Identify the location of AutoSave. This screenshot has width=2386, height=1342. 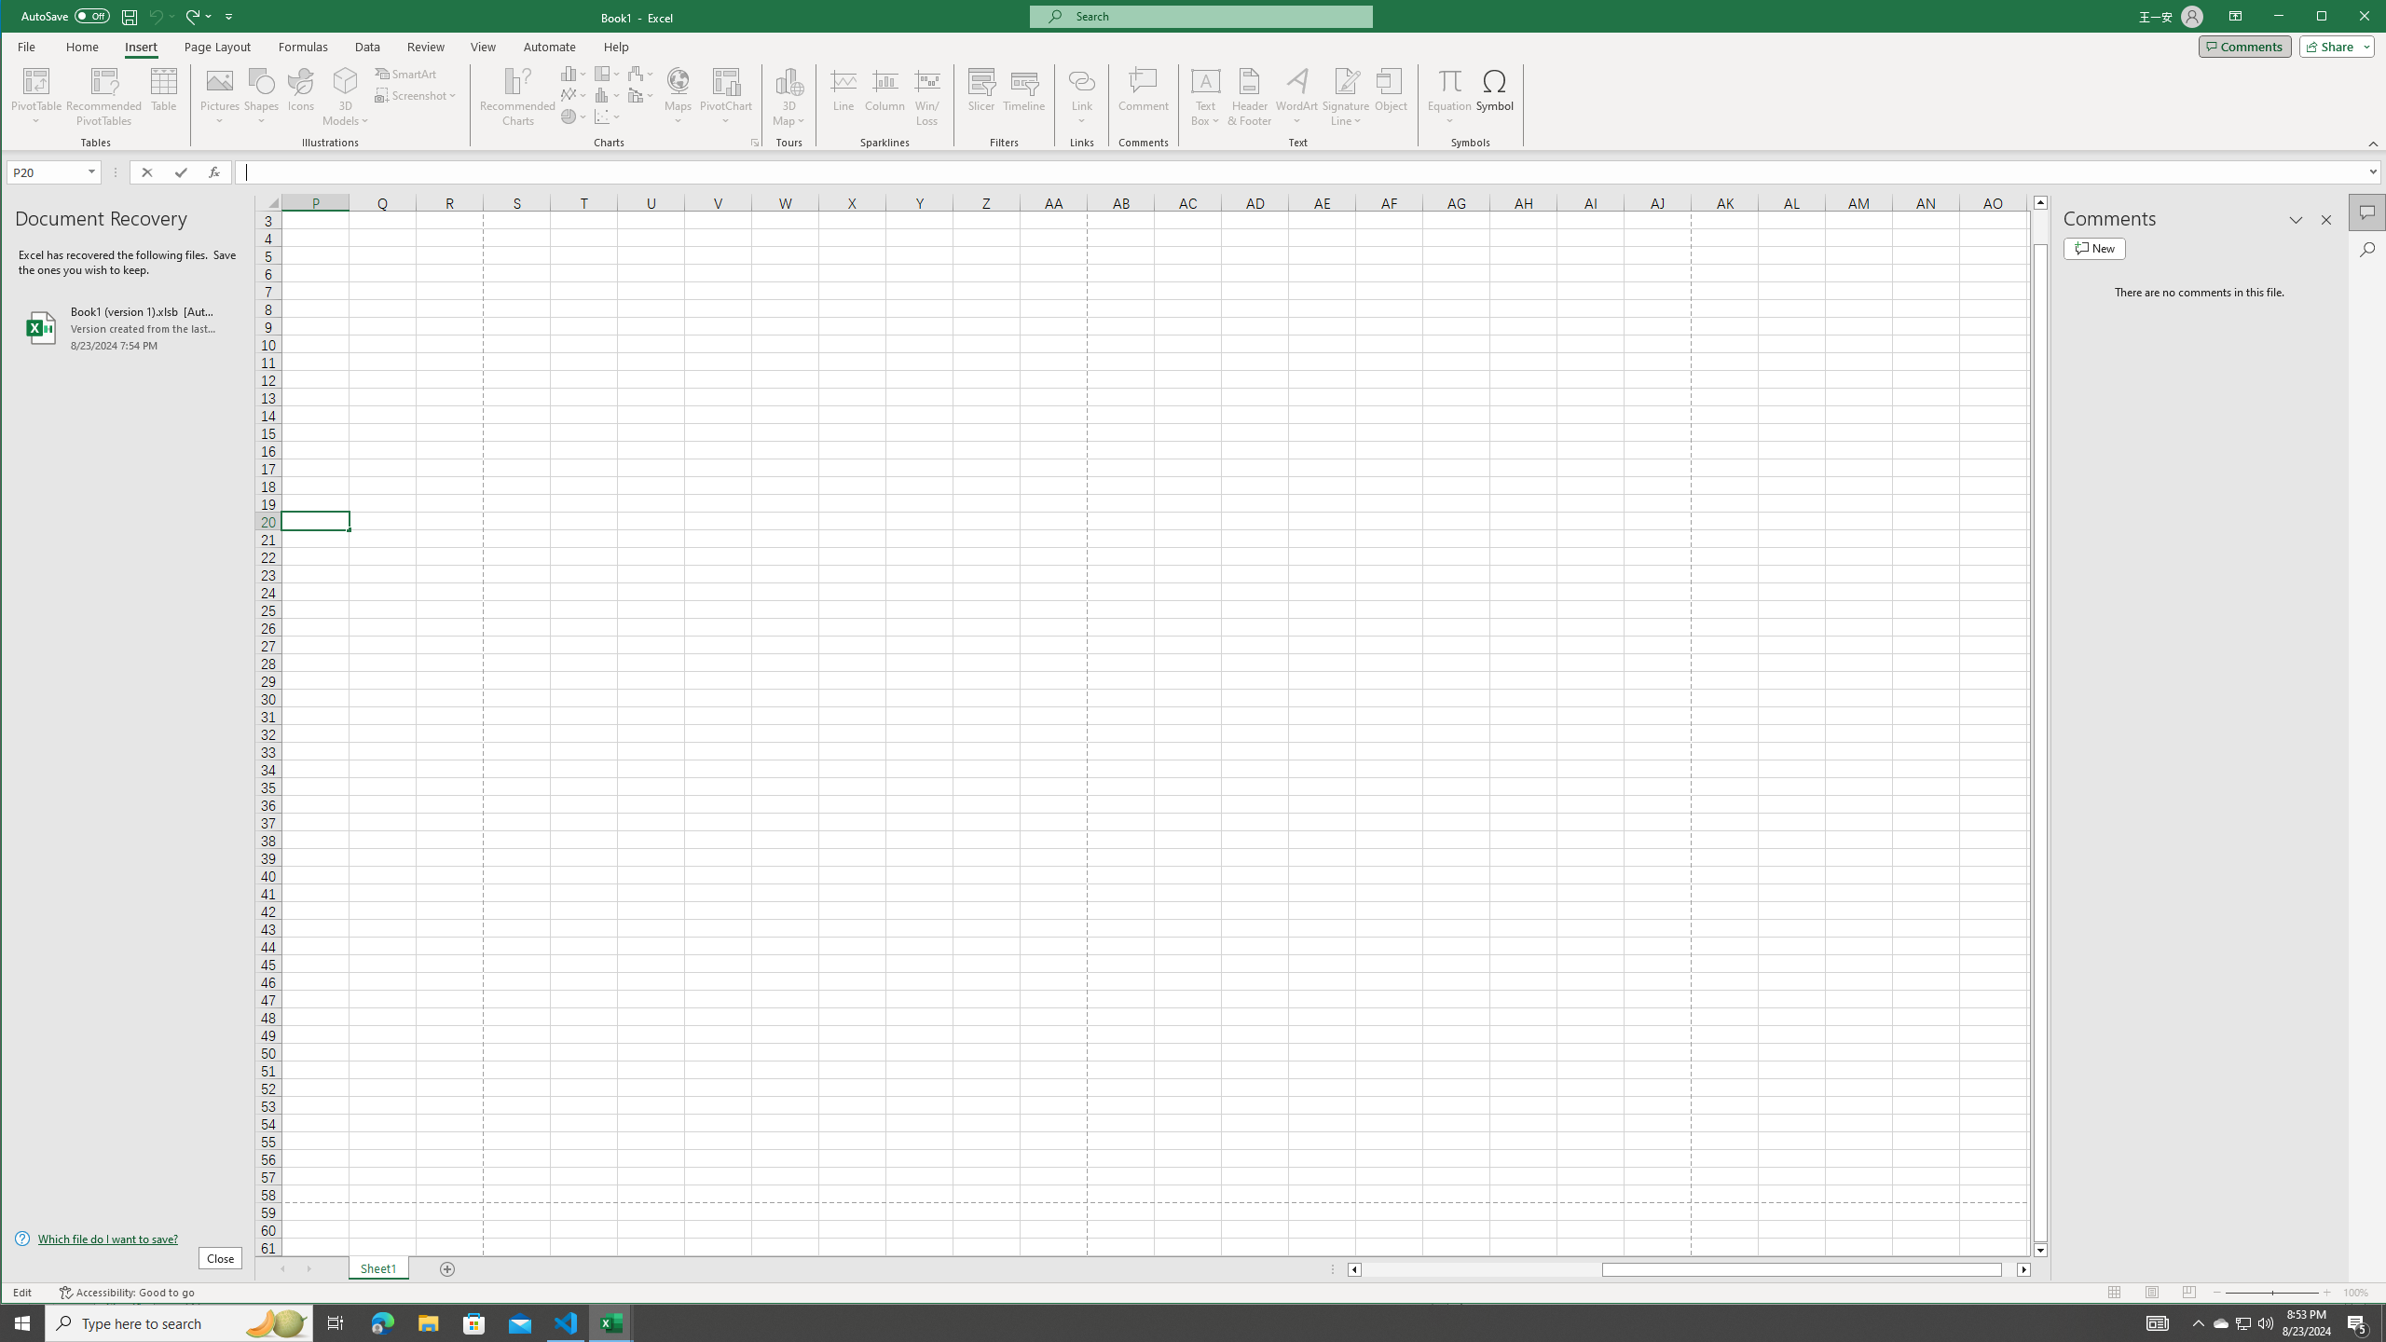
(65, 15).